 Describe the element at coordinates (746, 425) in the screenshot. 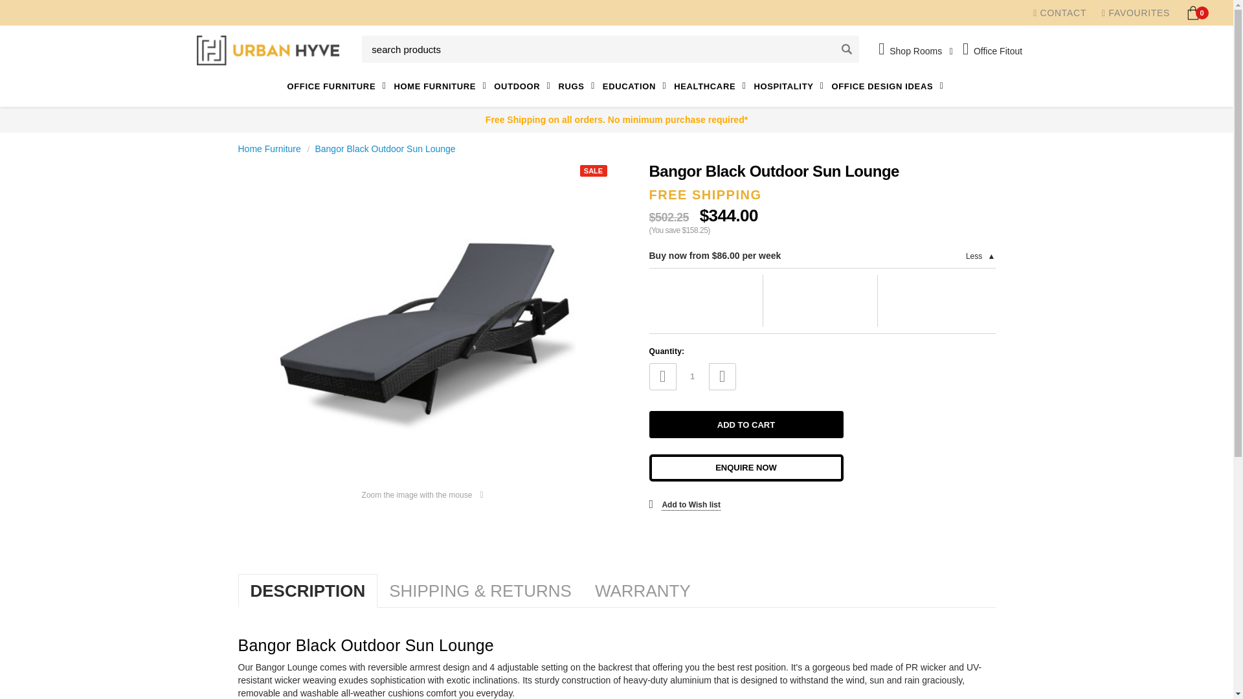

I see `Add to Cart` at that location.